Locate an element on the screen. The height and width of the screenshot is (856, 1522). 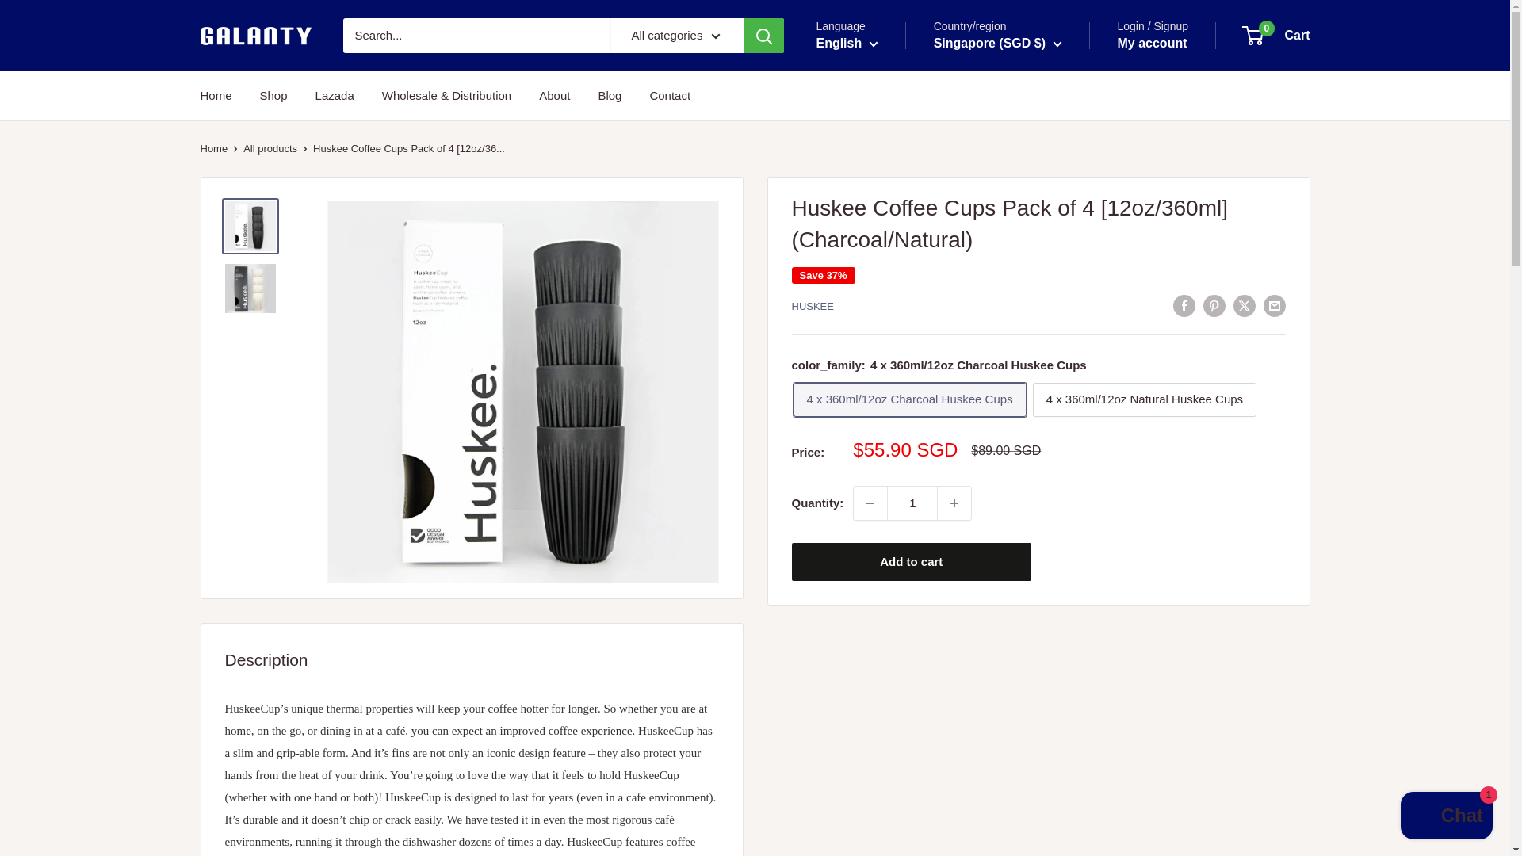
BB is located at coordinates (935, 506).